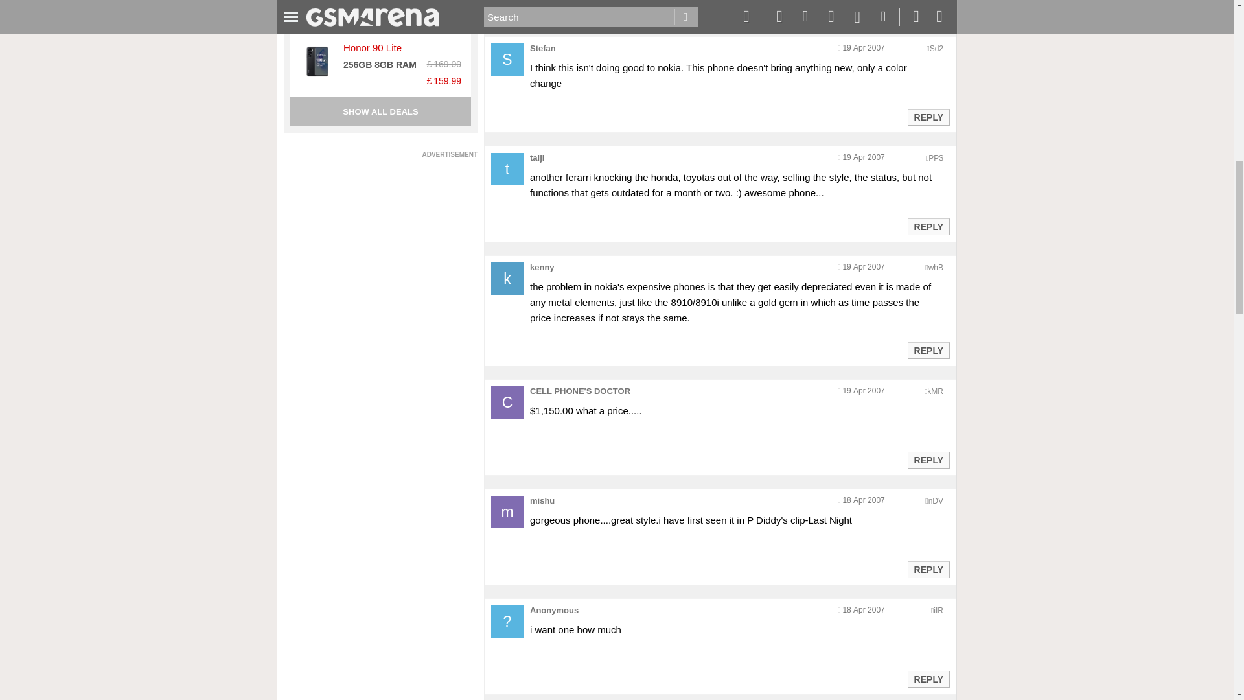 Image resolution: width=1244 pixels, height=700 pixels. I want to click on Encoded anonymized location, so click(936, 268).